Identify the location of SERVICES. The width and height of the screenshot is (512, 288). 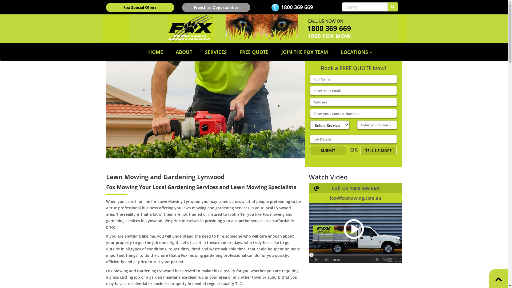
(216, 52).